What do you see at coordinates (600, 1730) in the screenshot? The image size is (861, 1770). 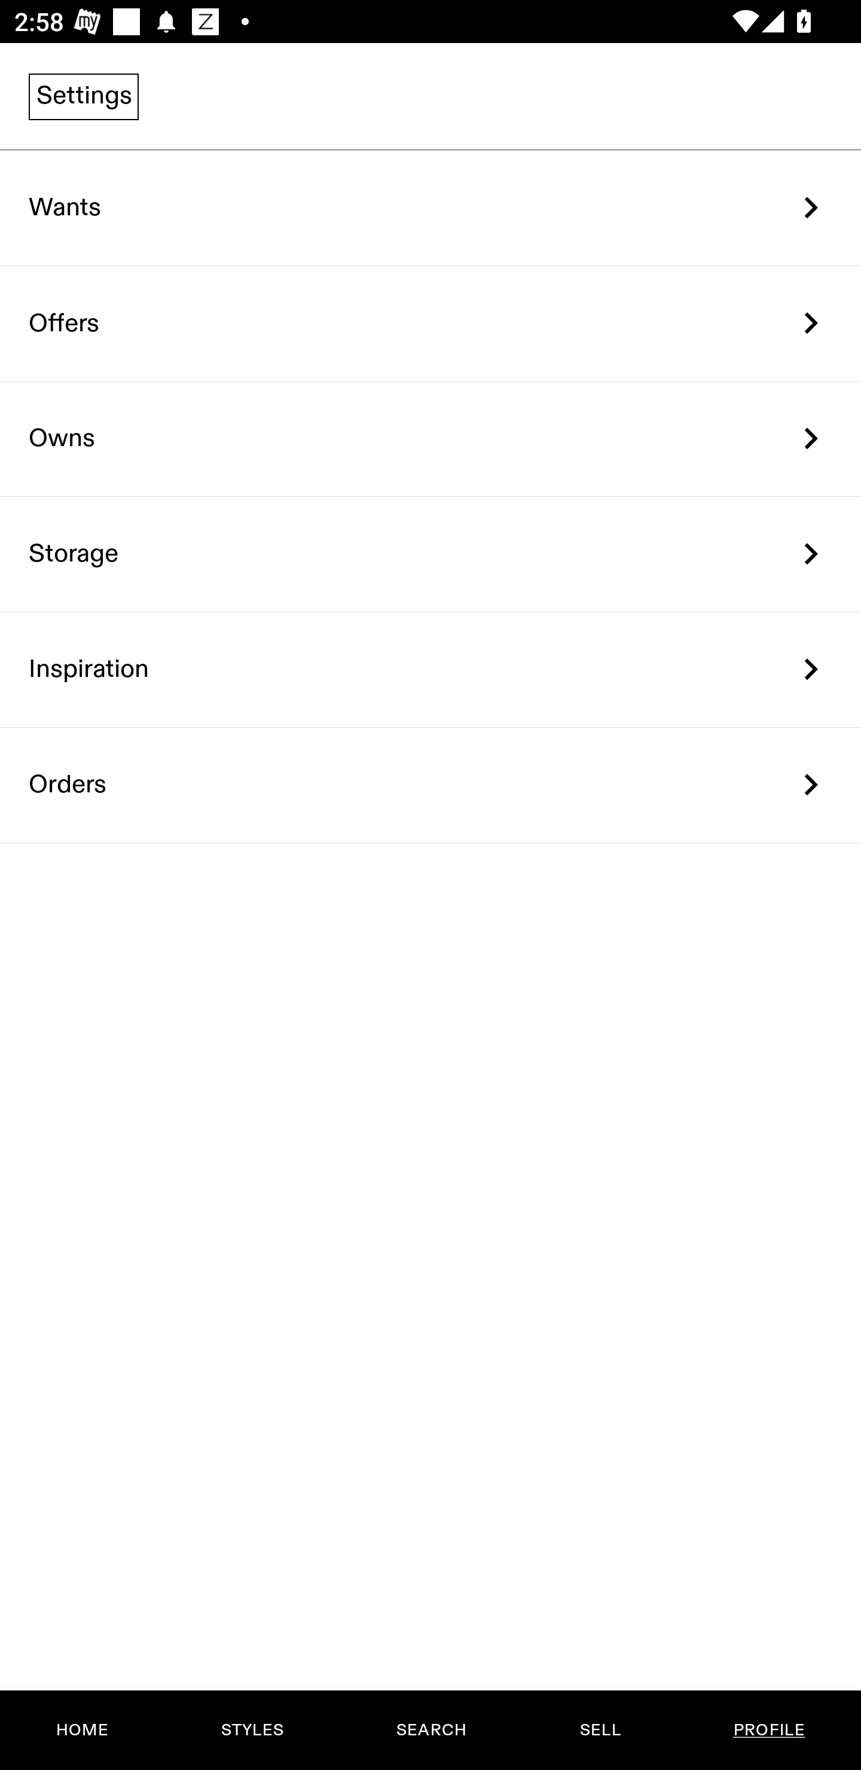 I see `SELL` at bounding box center [600, 1730].